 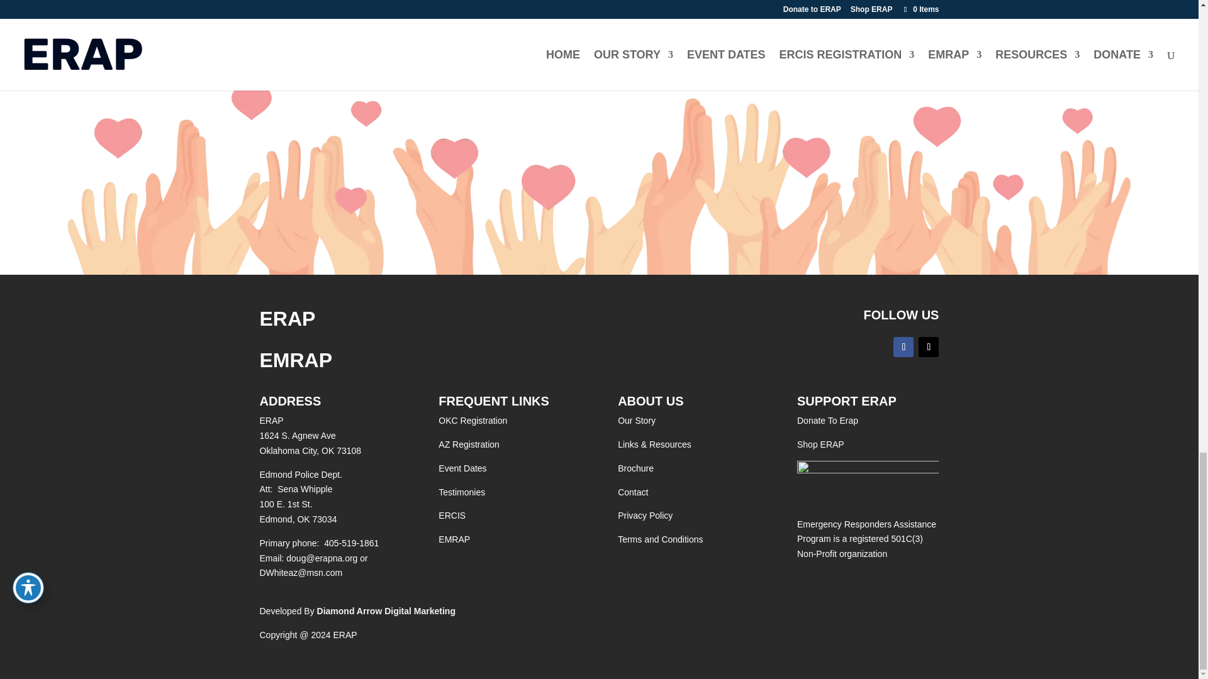 I want to click on Privacy Policy, so click(x=645, y=516).